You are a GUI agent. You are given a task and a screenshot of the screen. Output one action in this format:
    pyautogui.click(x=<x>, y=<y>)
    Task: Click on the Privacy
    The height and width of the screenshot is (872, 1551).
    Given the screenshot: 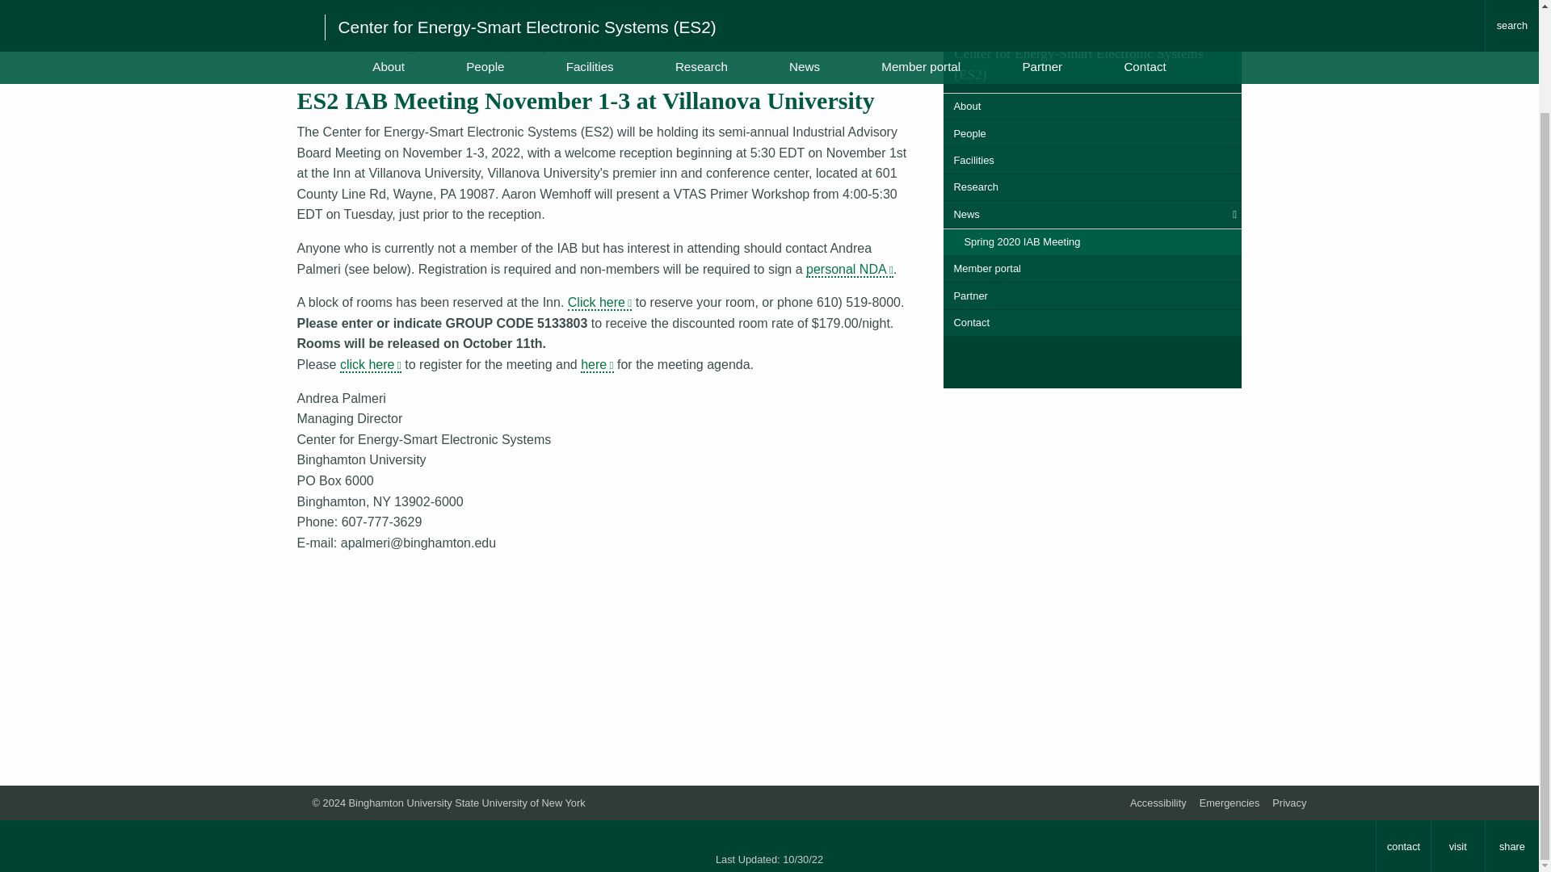 What is the action you would take?
    pyautogui.click(x=1288, y=803)
    